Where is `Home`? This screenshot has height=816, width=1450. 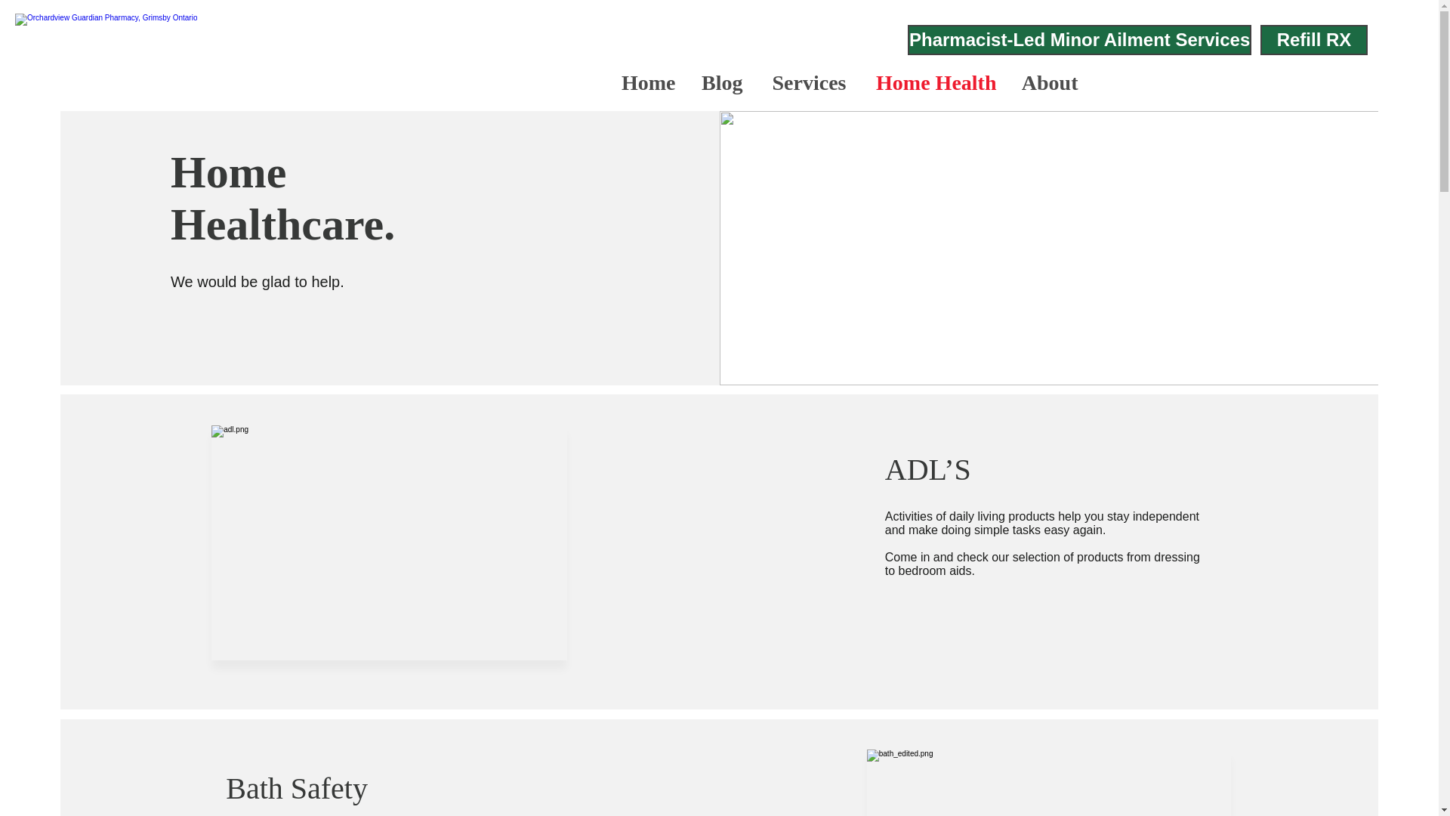 Home is located at coordinates (647, 83).